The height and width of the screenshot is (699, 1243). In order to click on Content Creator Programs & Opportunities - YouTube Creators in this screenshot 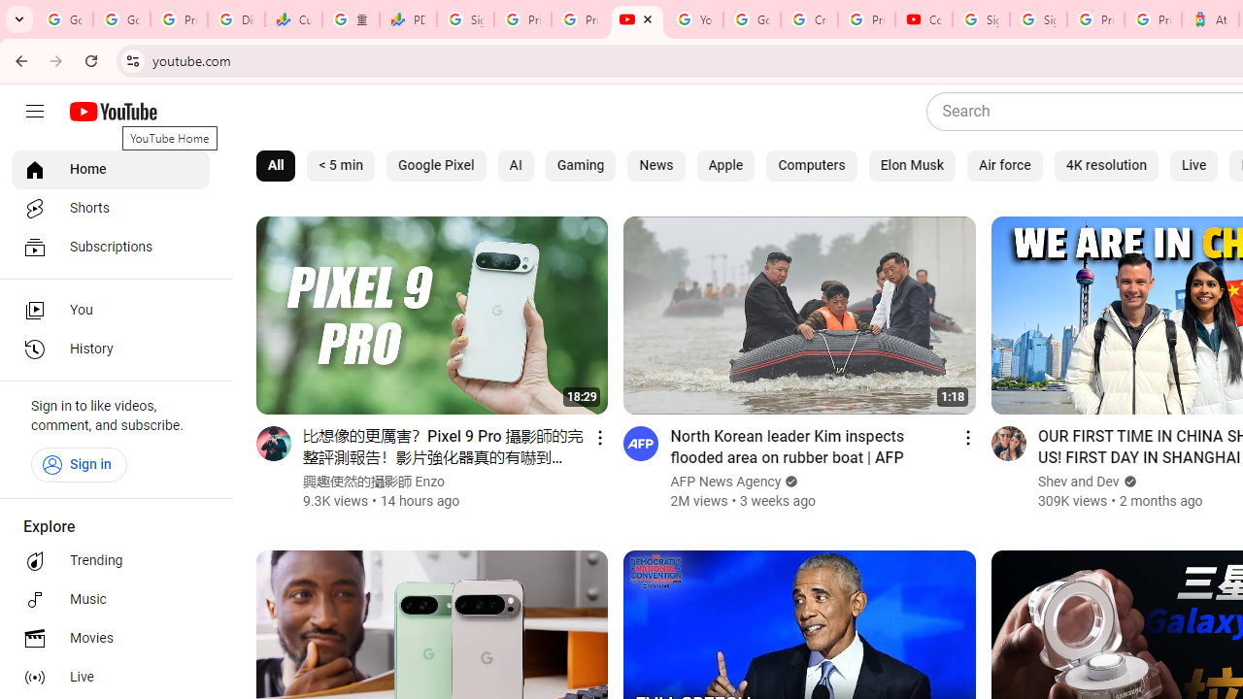, I will do `click(923, 19)`.